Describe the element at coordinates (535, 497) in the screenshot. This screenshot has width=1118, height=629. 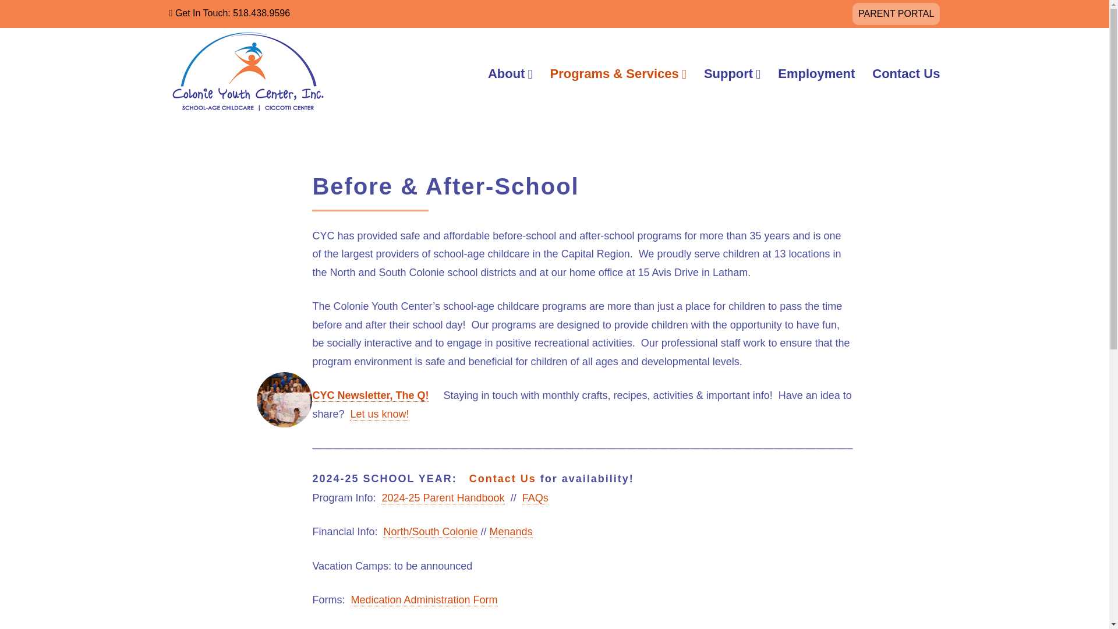
I see `PDF` at that location.